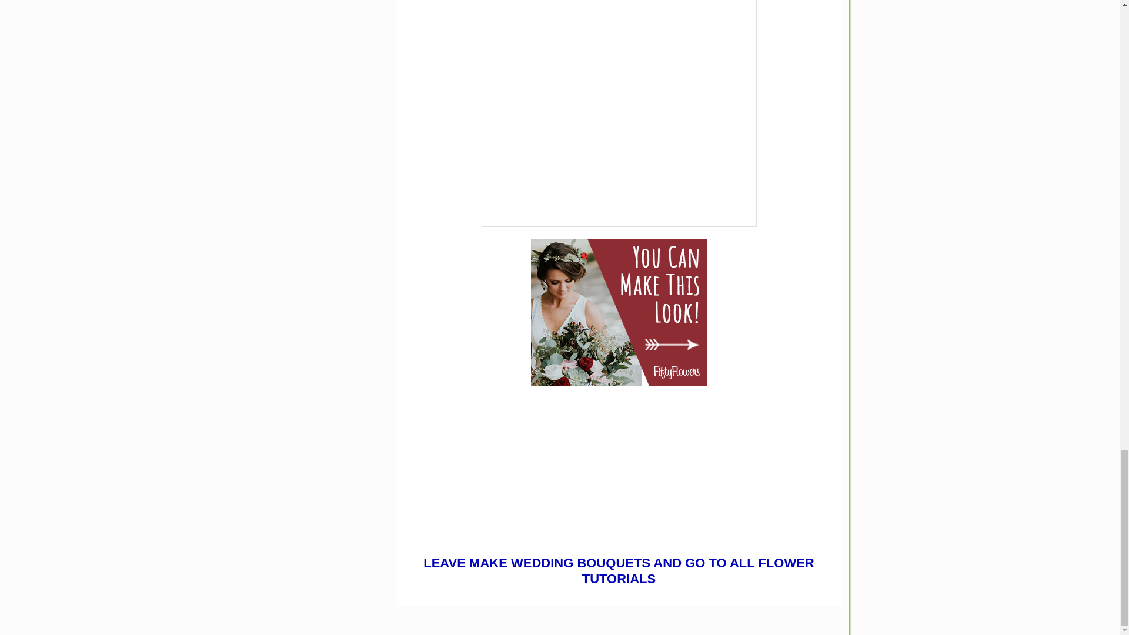 The image size is (1129, 635). What do you see at coordinates (619, 539) in the screenshot?
I see `Go to How to Make Wedding Bouquets - Free Flower Tutorials` at bounding box center [619, 539].